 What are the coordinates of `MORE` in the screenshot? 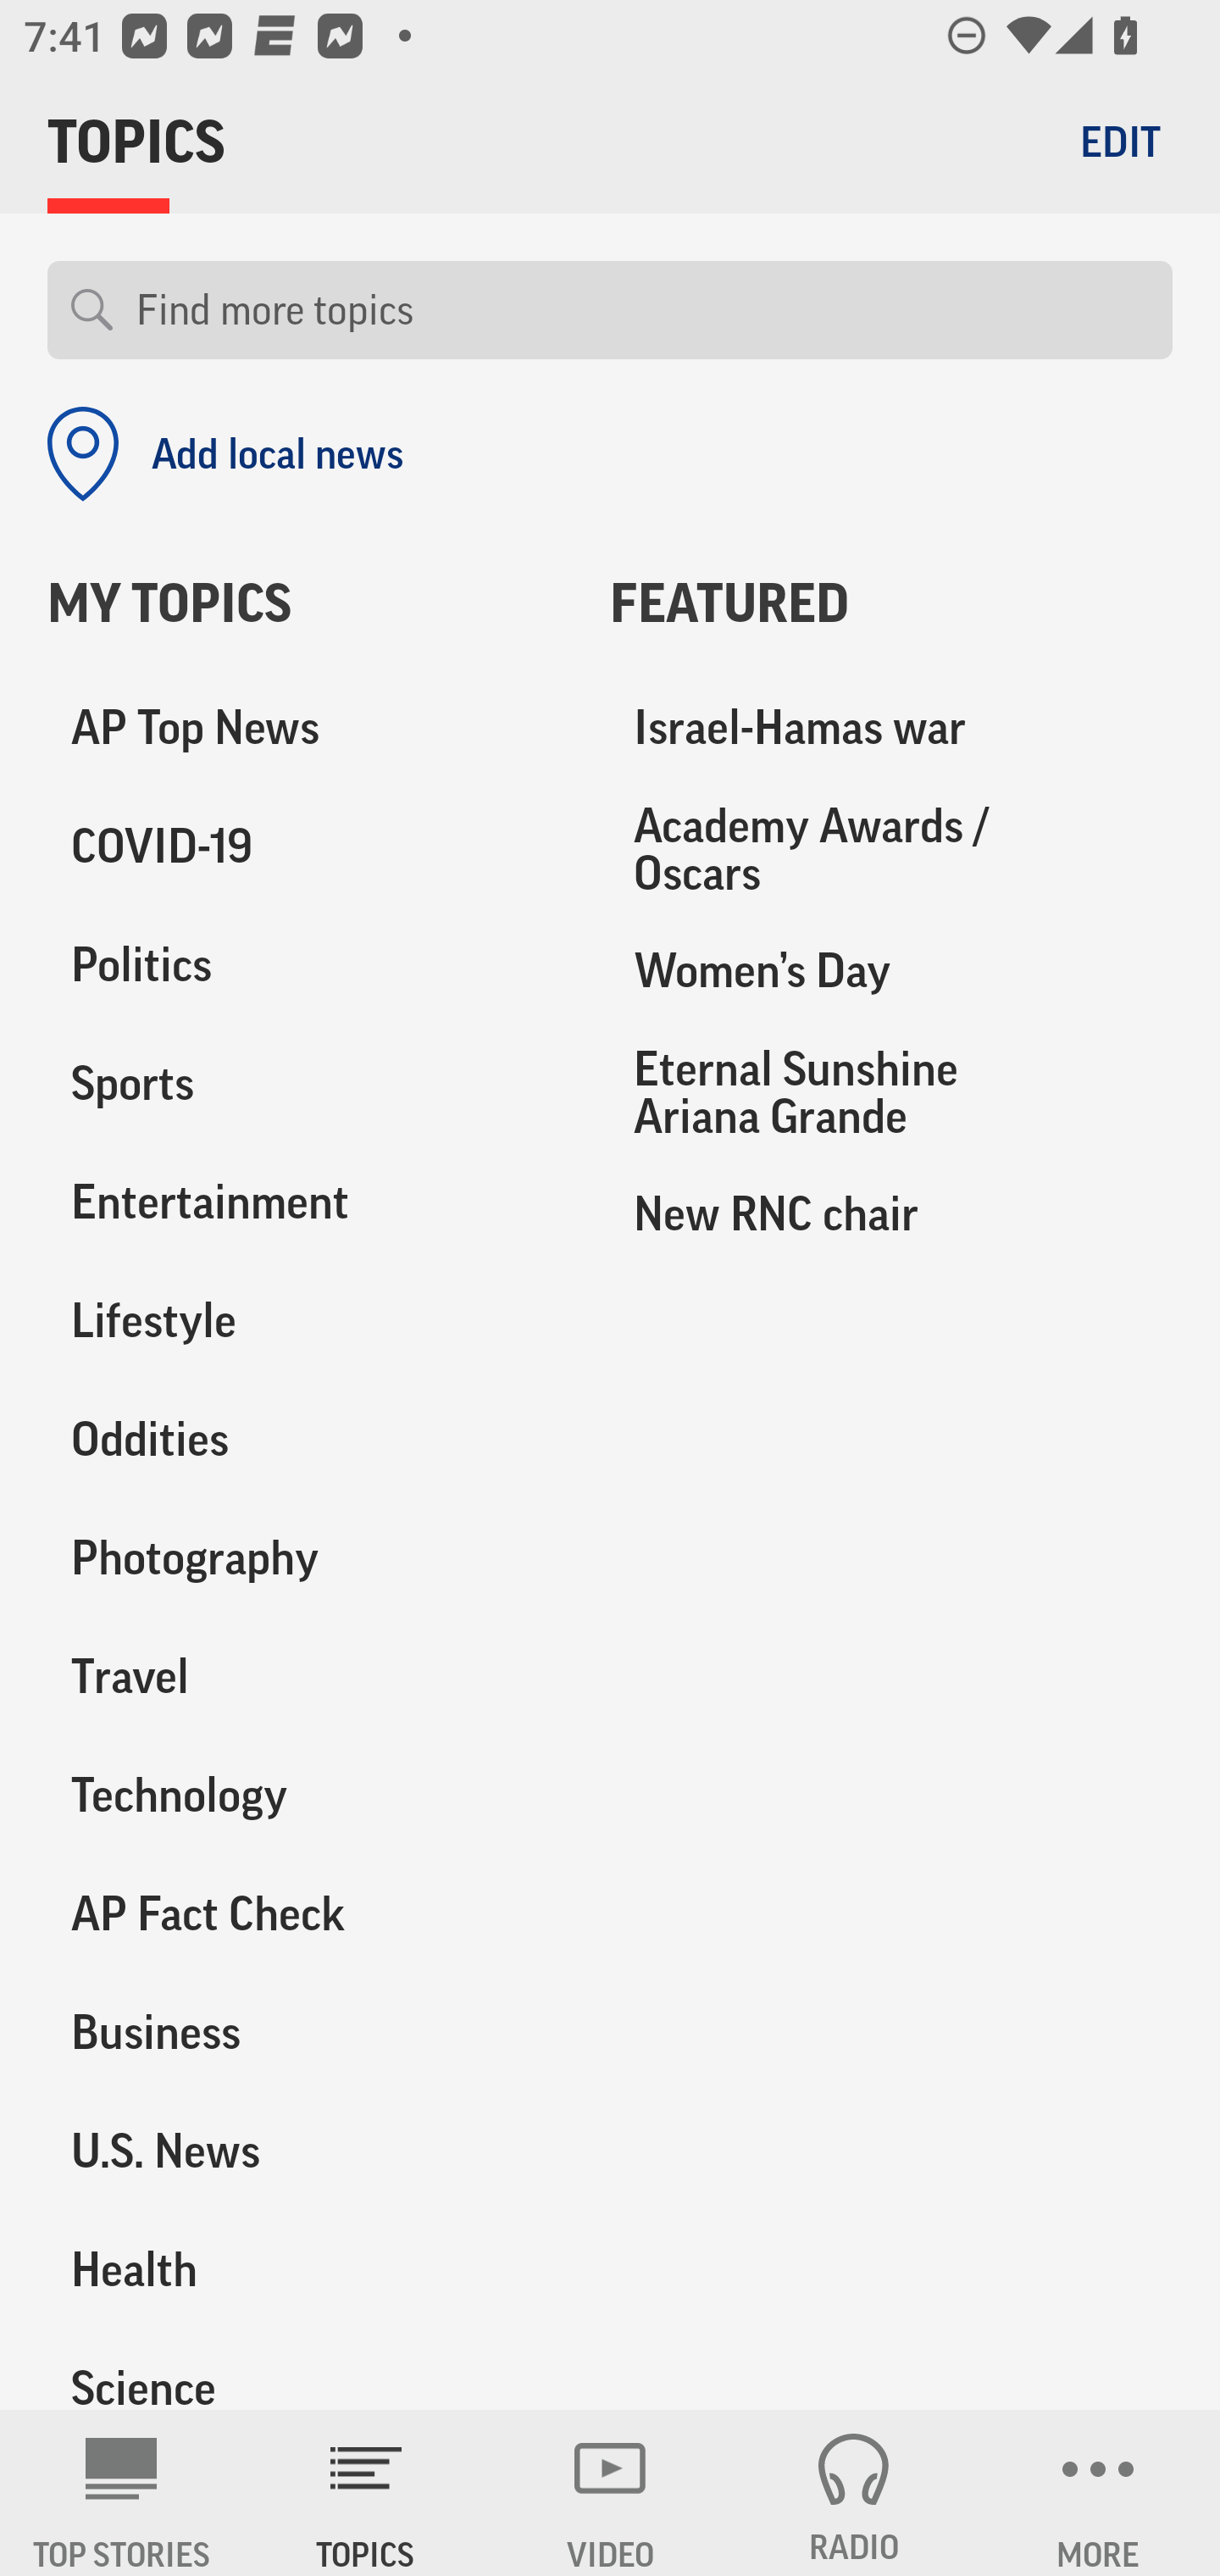 It's located at (1098, 2493).